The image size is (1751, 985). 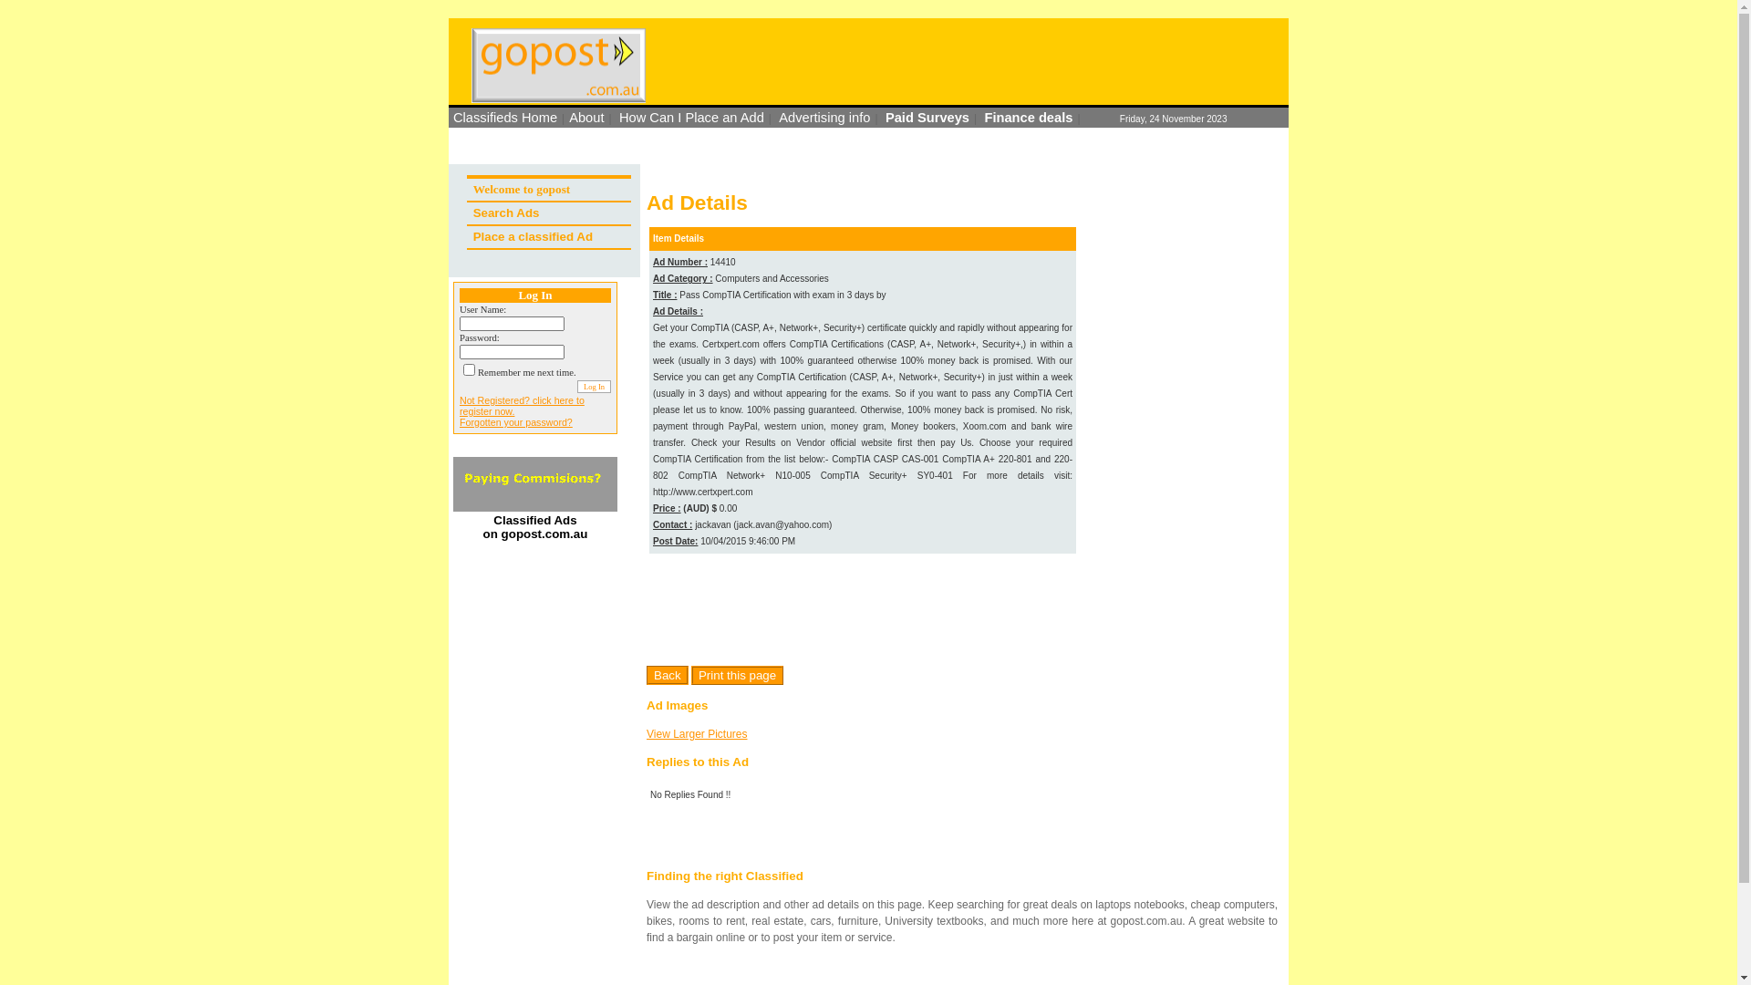 What do you see at coordinates (824, 118) in the screenshot?
I see `Advertising info` at bounding box center [824, 118].